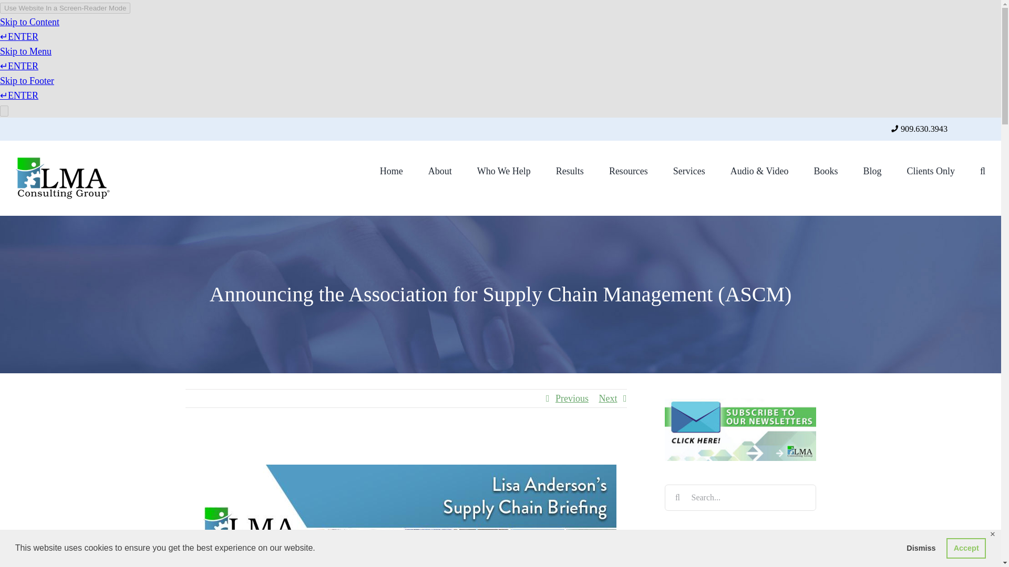 This screenshot has width=1009, height=567. What do you see at coordinates (629, 170) in the screenshot?
I see `Resources` at bounding box center [629, 170].